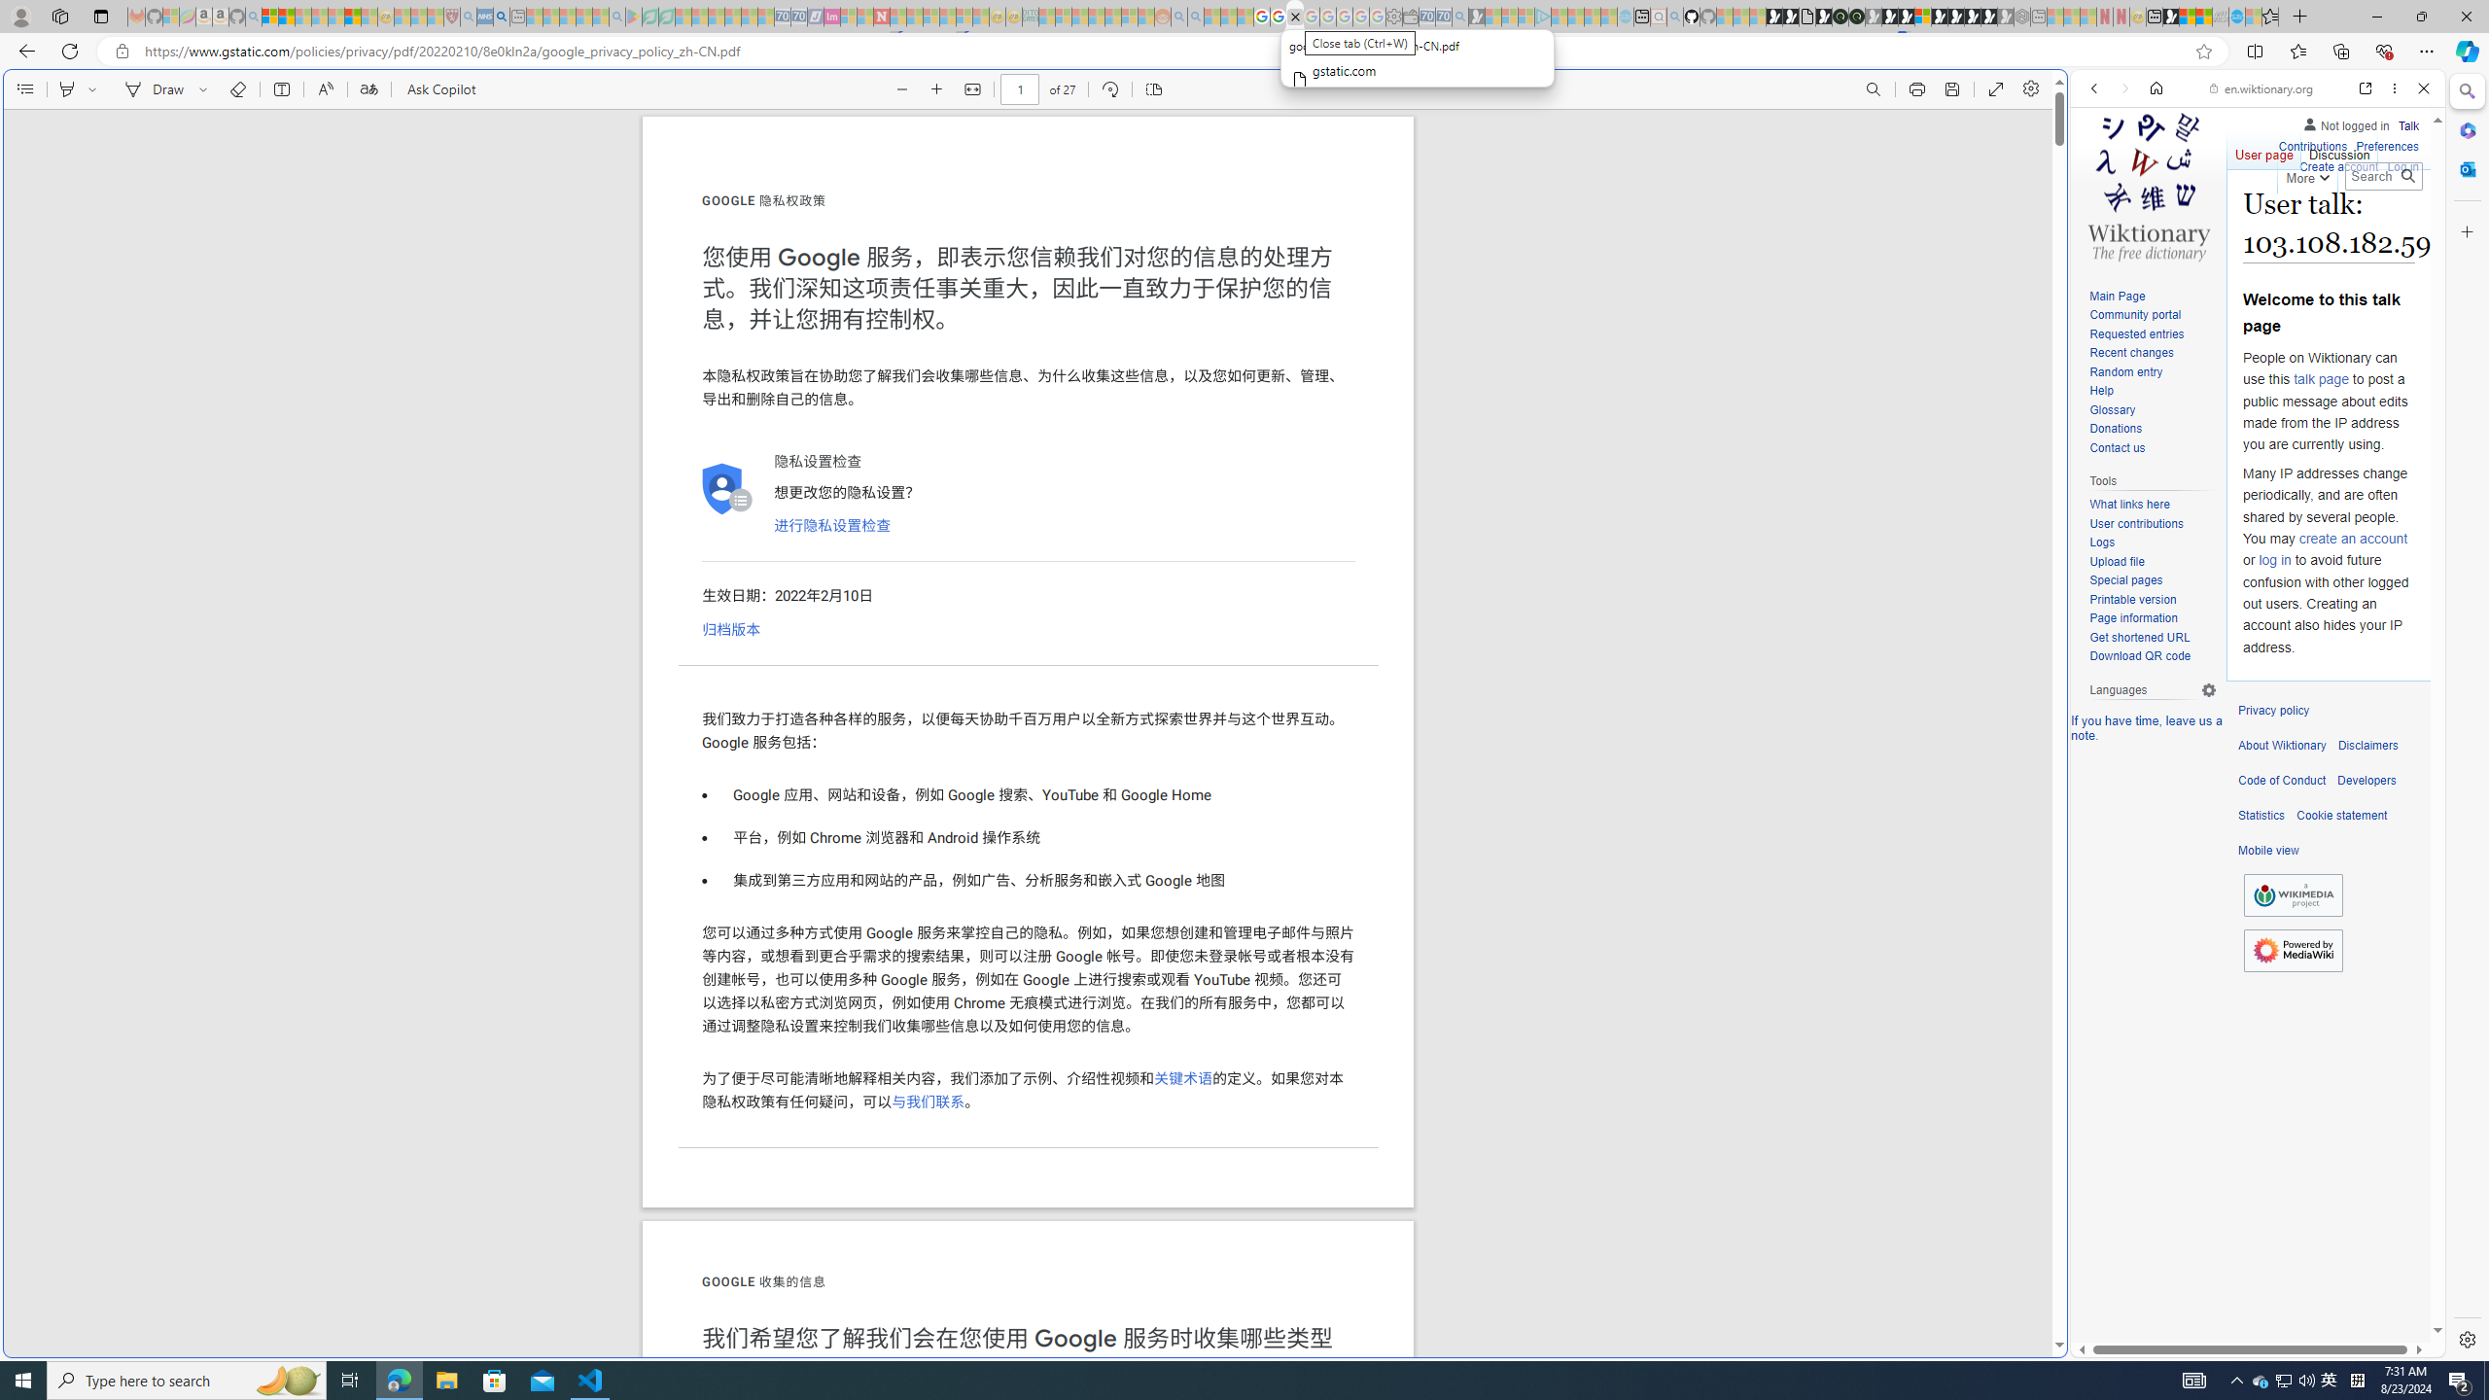 The height and width of the screenshot is (1400, 2489). Describe the element at coordinates (1956, 17) in the screenshot. I see `Play Free Online Games | Games from Microsoft Start` at that location.